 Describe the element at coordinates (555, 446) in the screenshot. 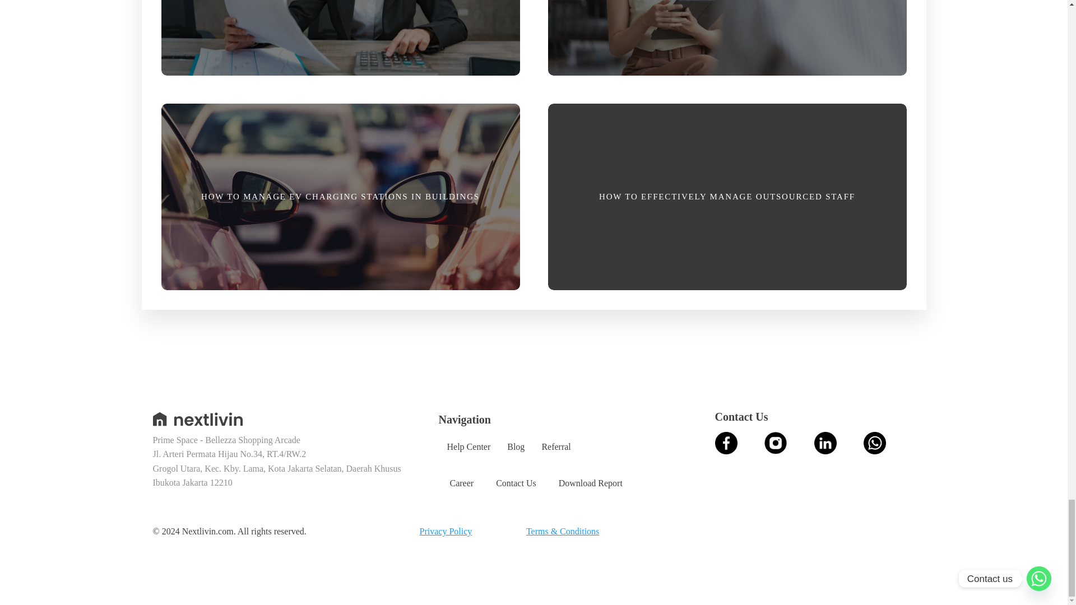

I see `Referral` at that location.